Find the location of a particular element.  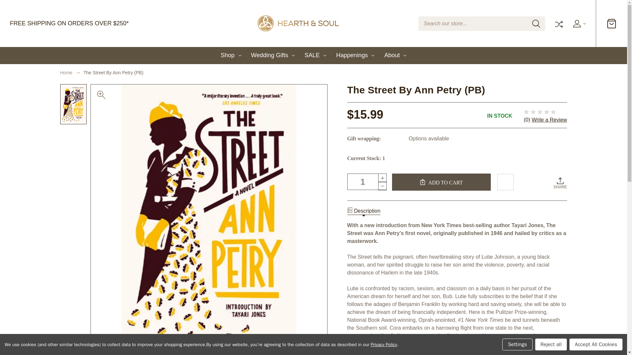

USER is located at coordinates (578, 24).